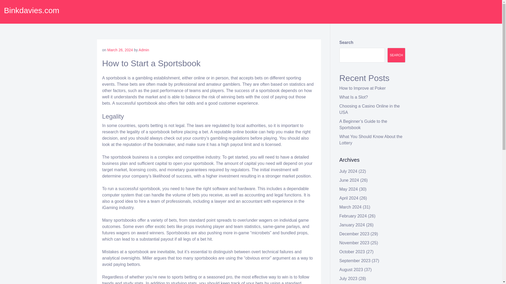 The width and height of the screenshot is (506, 284). Describe the element at coordinates (348, 278) in the screenshot. I see `July 2023` at that location.